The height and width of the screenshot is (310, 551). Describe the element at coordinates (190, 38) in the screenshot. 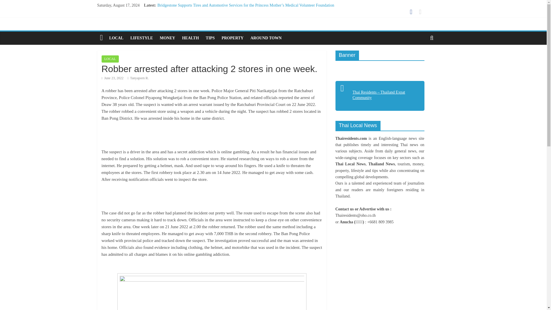

I see `HEALTH` at that location.